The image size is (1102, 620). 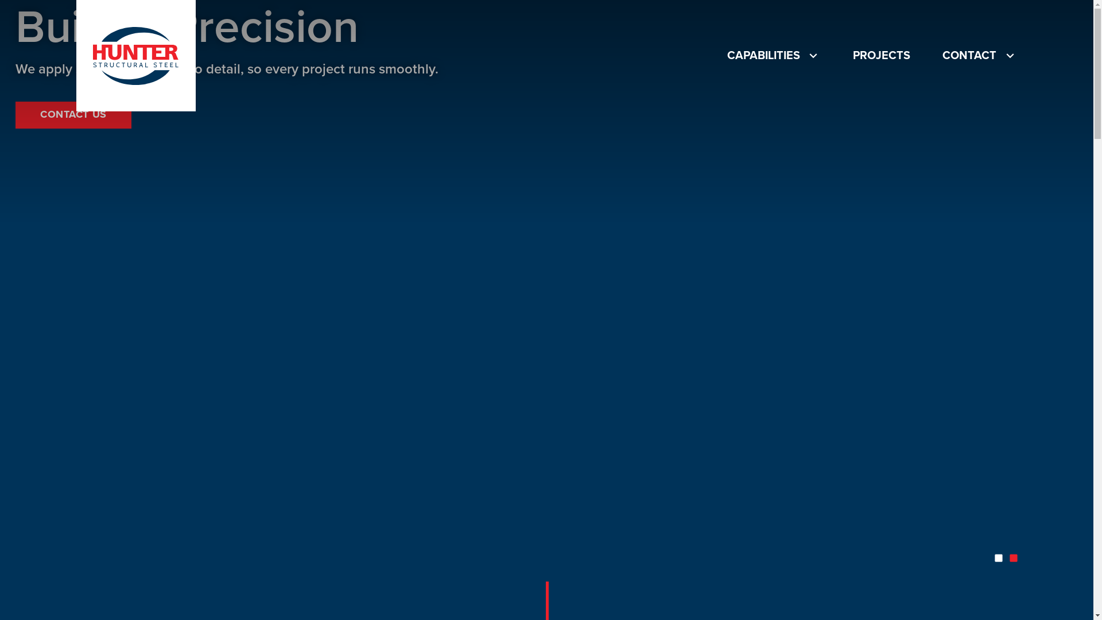 I want to click on CONTACT US, so click(x=73, y=115).